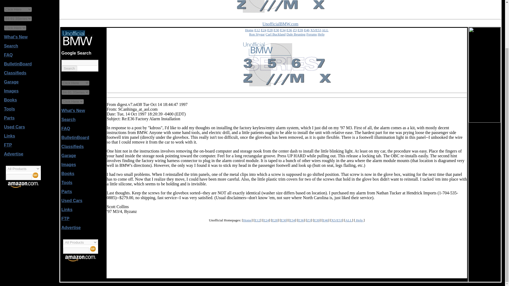 Image resolution: width=509 pixels, height=286 pixels. Describe the element at coordinates (8, 145) in the screenshot. I see `FTP` at that location.